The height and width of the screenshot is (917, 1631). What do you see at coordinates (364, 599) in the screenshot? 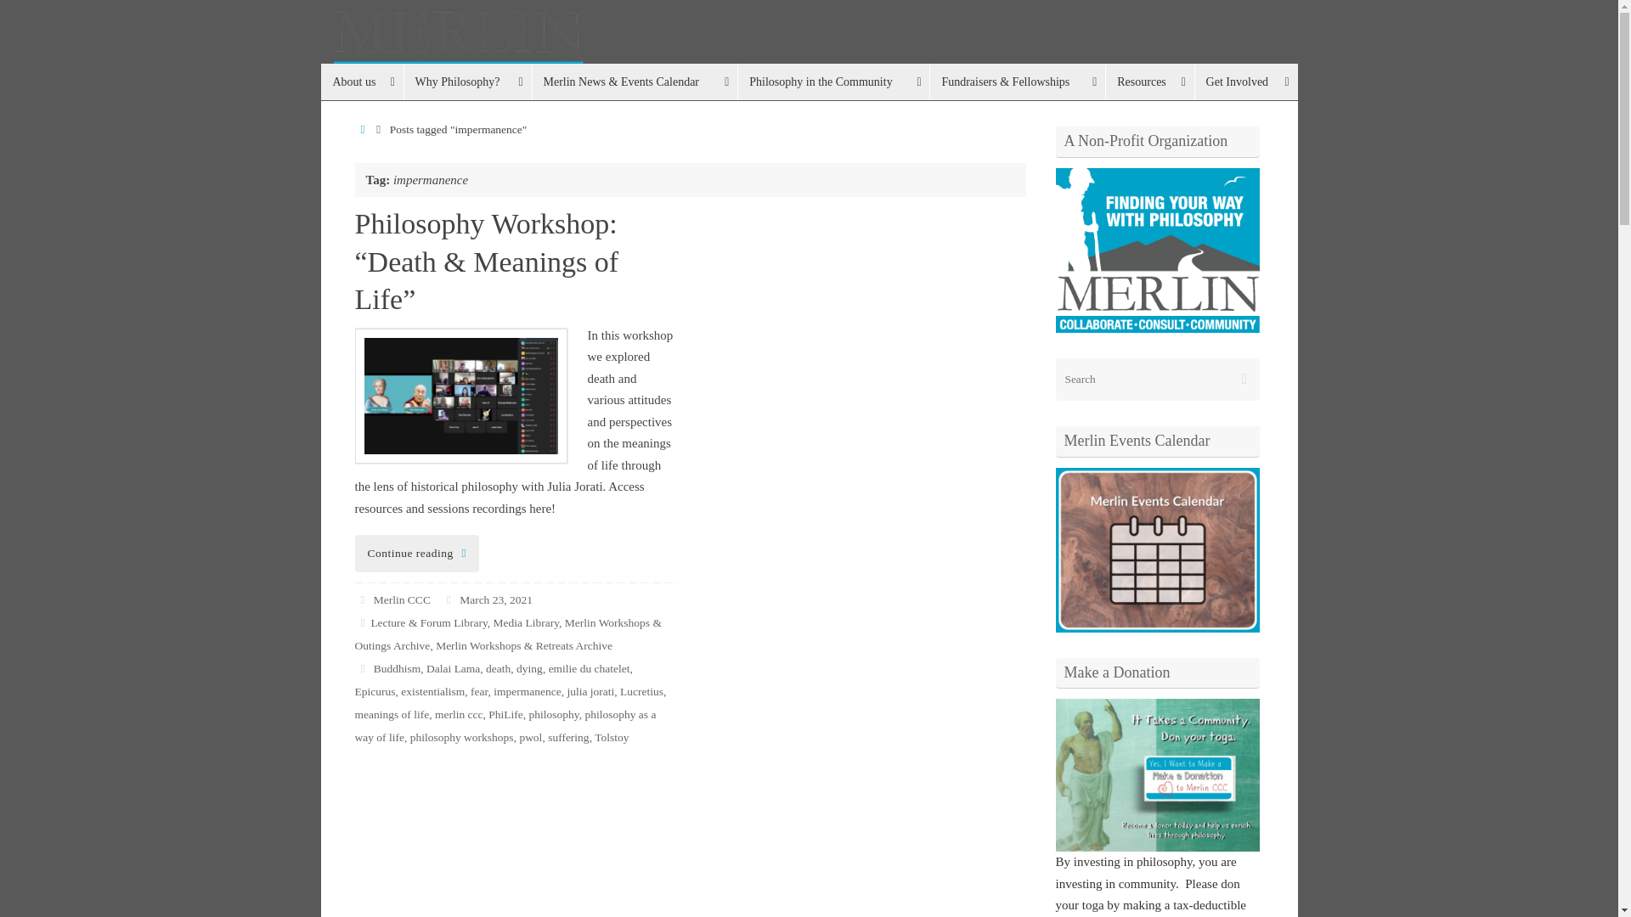
I see `Author ` at bounding box center [364, 599].